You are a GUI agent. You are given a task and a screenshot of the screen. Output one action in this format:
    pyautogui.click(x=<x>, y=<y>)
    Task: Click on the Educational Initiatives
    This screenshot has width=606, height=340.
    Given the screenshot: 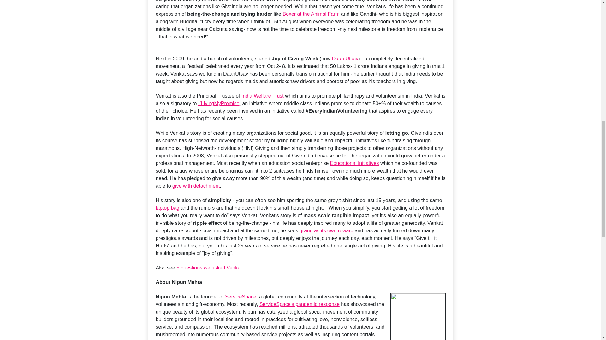 What is the action you would take?
    pyautogui.click(x=355, y=163)
    